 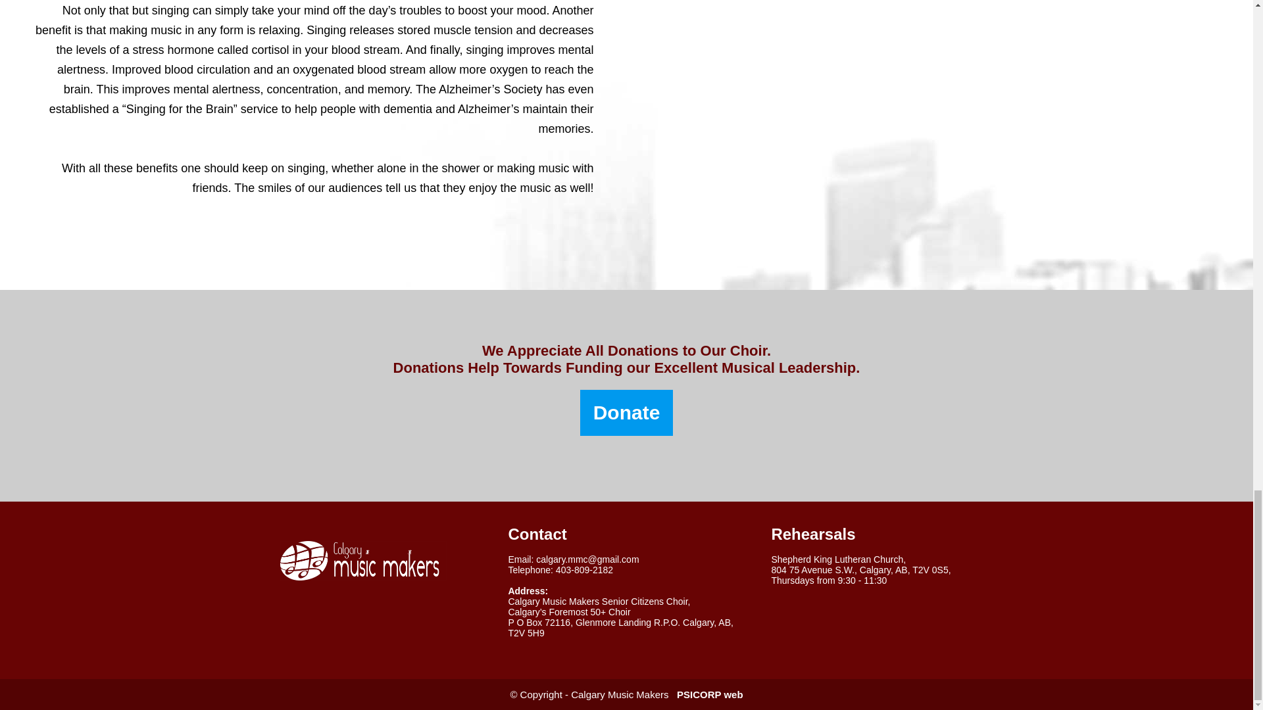 I want to click on PSICORP web, so click(x=710, y=694).